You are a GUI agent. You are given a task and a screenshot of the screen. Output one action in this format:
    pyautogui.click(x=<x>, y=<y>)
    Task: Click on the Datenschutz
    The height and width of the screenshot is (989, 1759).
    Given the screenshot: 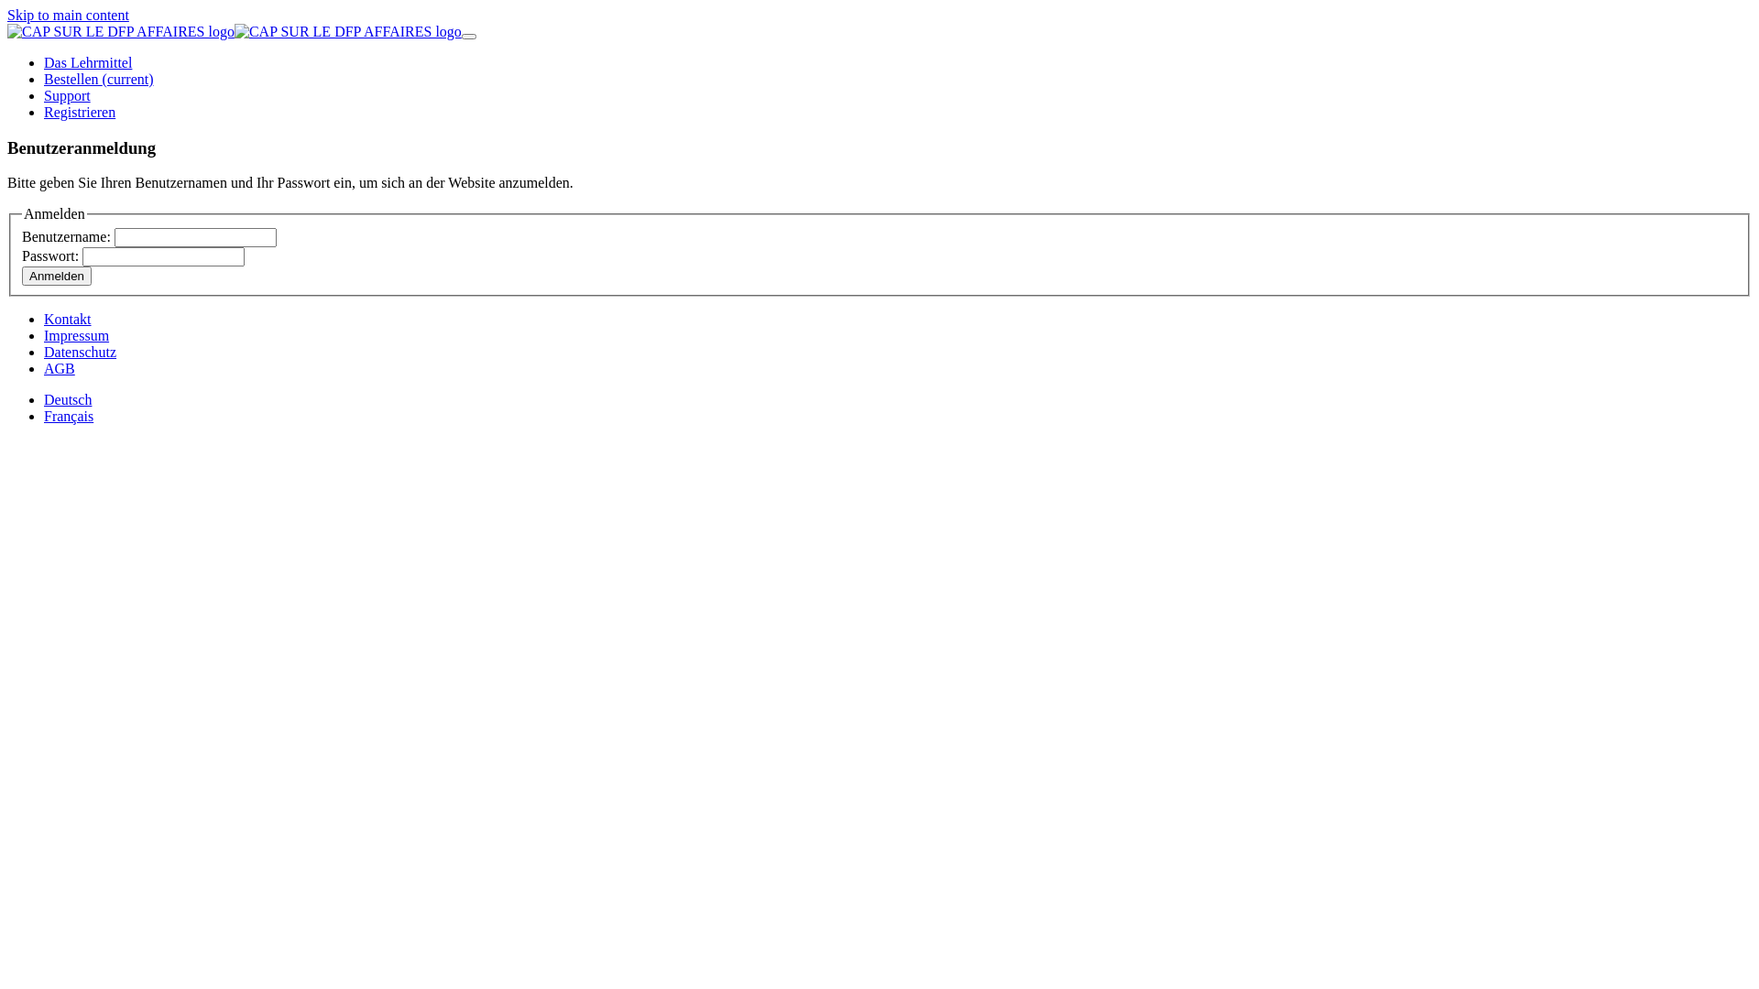 What is the action you would take?
    pyautogui.click(x=81, y=352)
    